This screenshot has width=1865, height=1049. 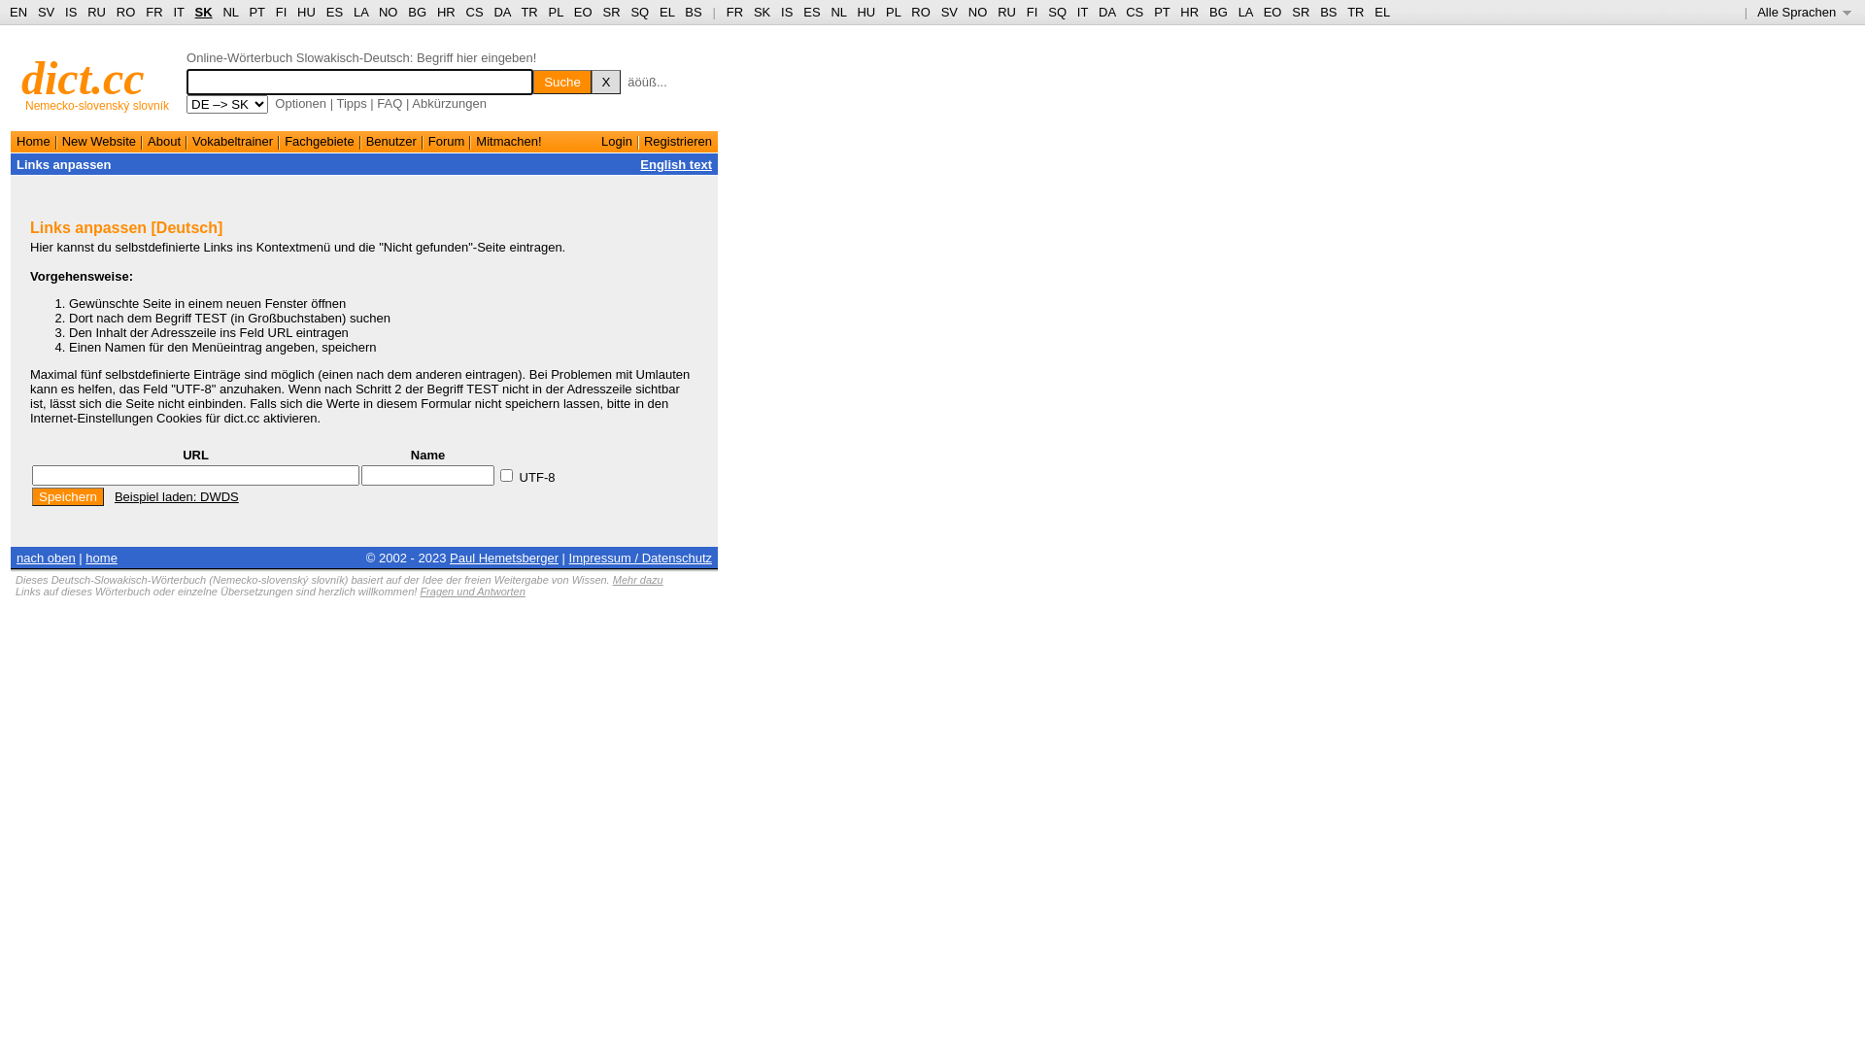 What do you see at coordinates (1006, 12) in the screenshot?
I see `RU` at bounding box center [1006, 12].